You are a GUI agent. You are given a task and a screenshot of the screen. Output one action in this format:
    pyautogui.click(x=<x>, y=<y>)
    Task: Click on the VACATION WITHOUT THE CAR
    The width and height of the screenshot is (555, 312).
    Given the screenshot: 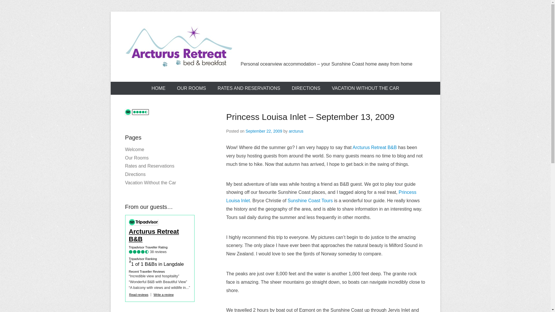 What is the action you would take?
    pyautogui.click(x=365, y=88)
    